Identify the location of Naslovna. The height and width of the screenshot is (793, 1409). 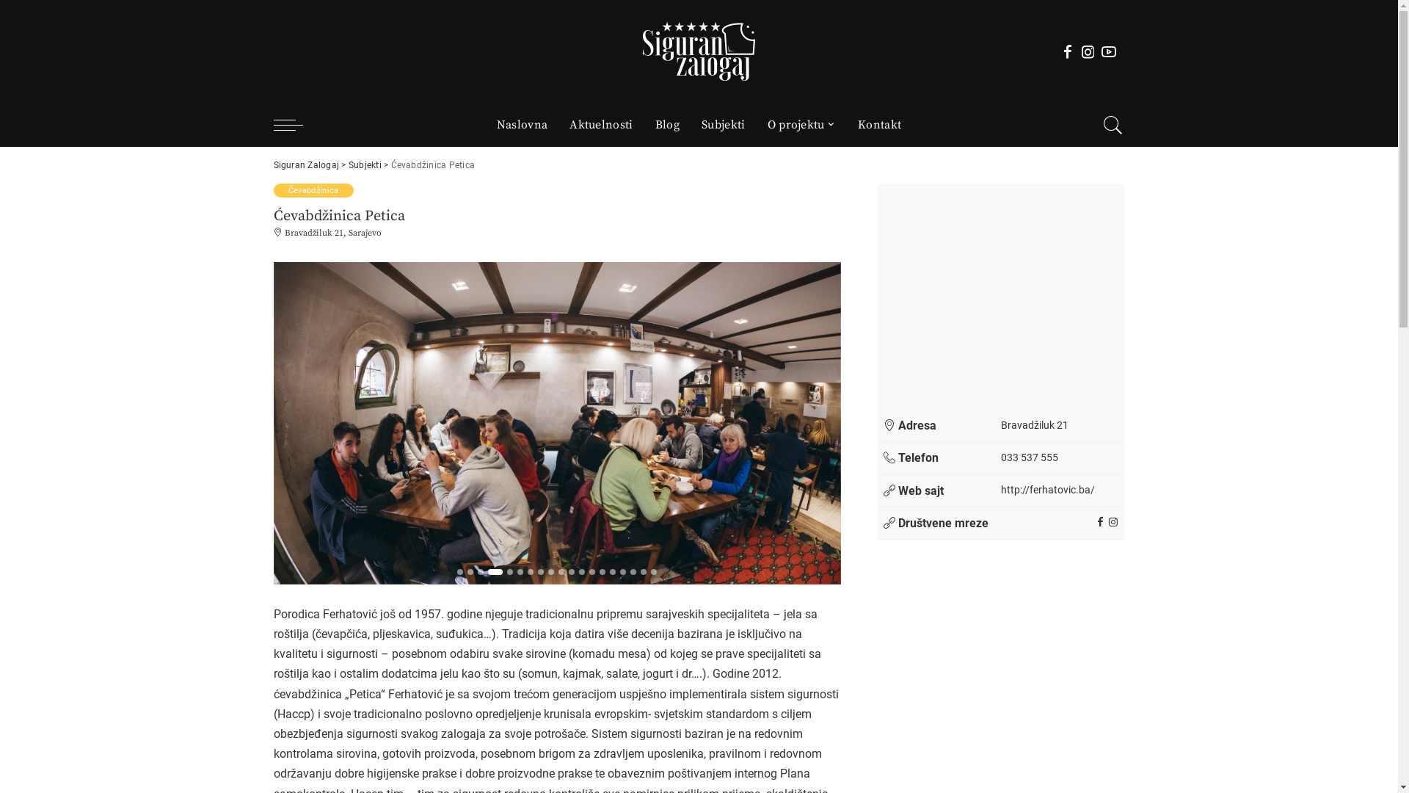
(523, 125).